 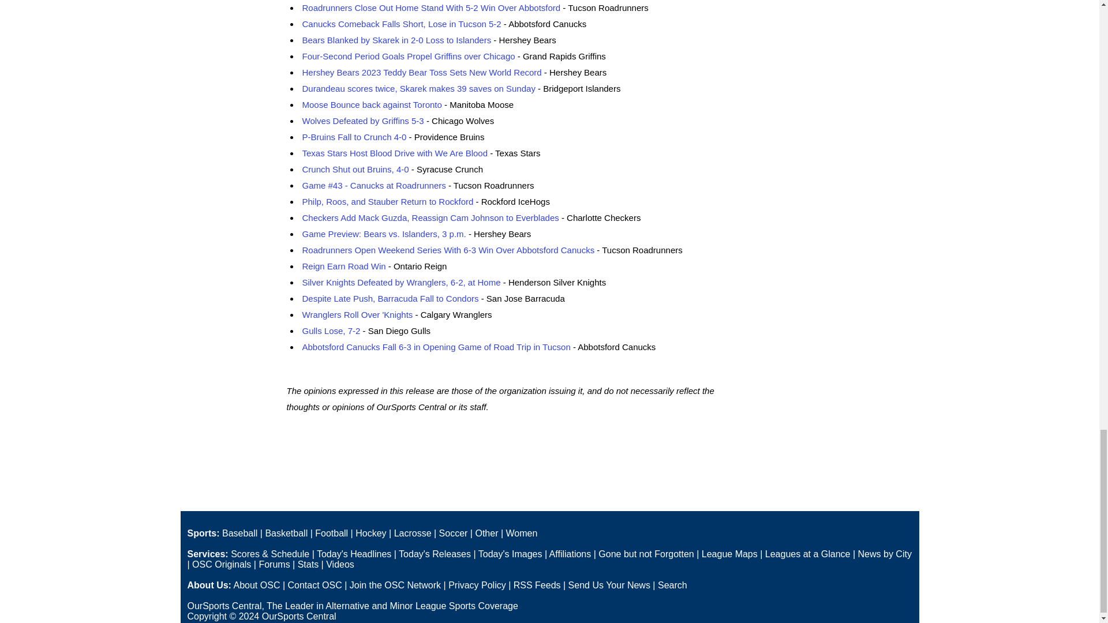 I want to click on News by City, so click(x=885, y=554).